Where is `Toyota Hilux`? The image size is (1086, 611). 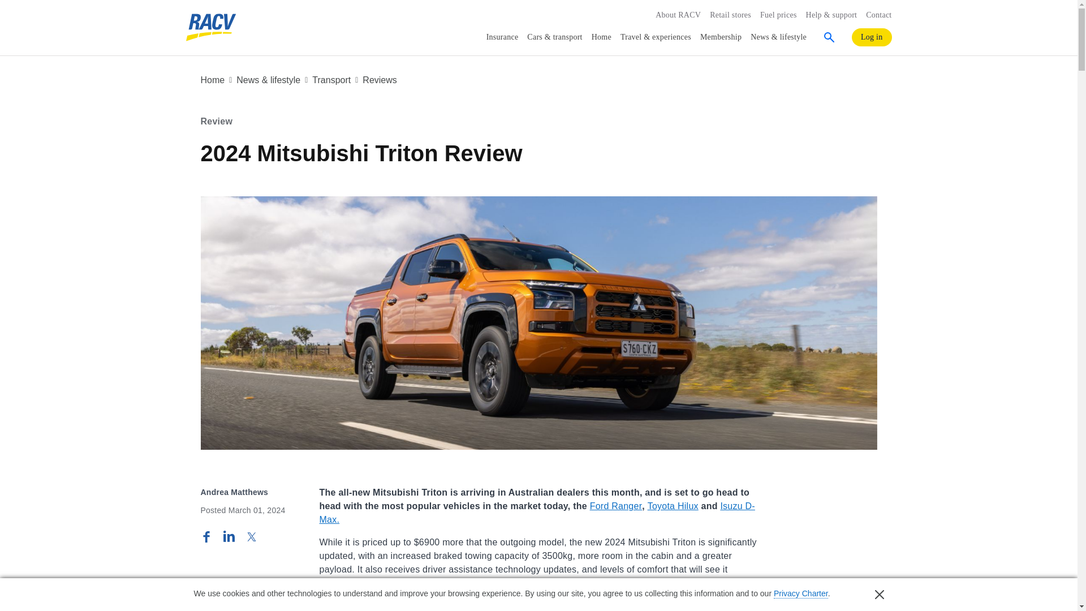
Toyota Hilux is located at coordinates (673, 506).